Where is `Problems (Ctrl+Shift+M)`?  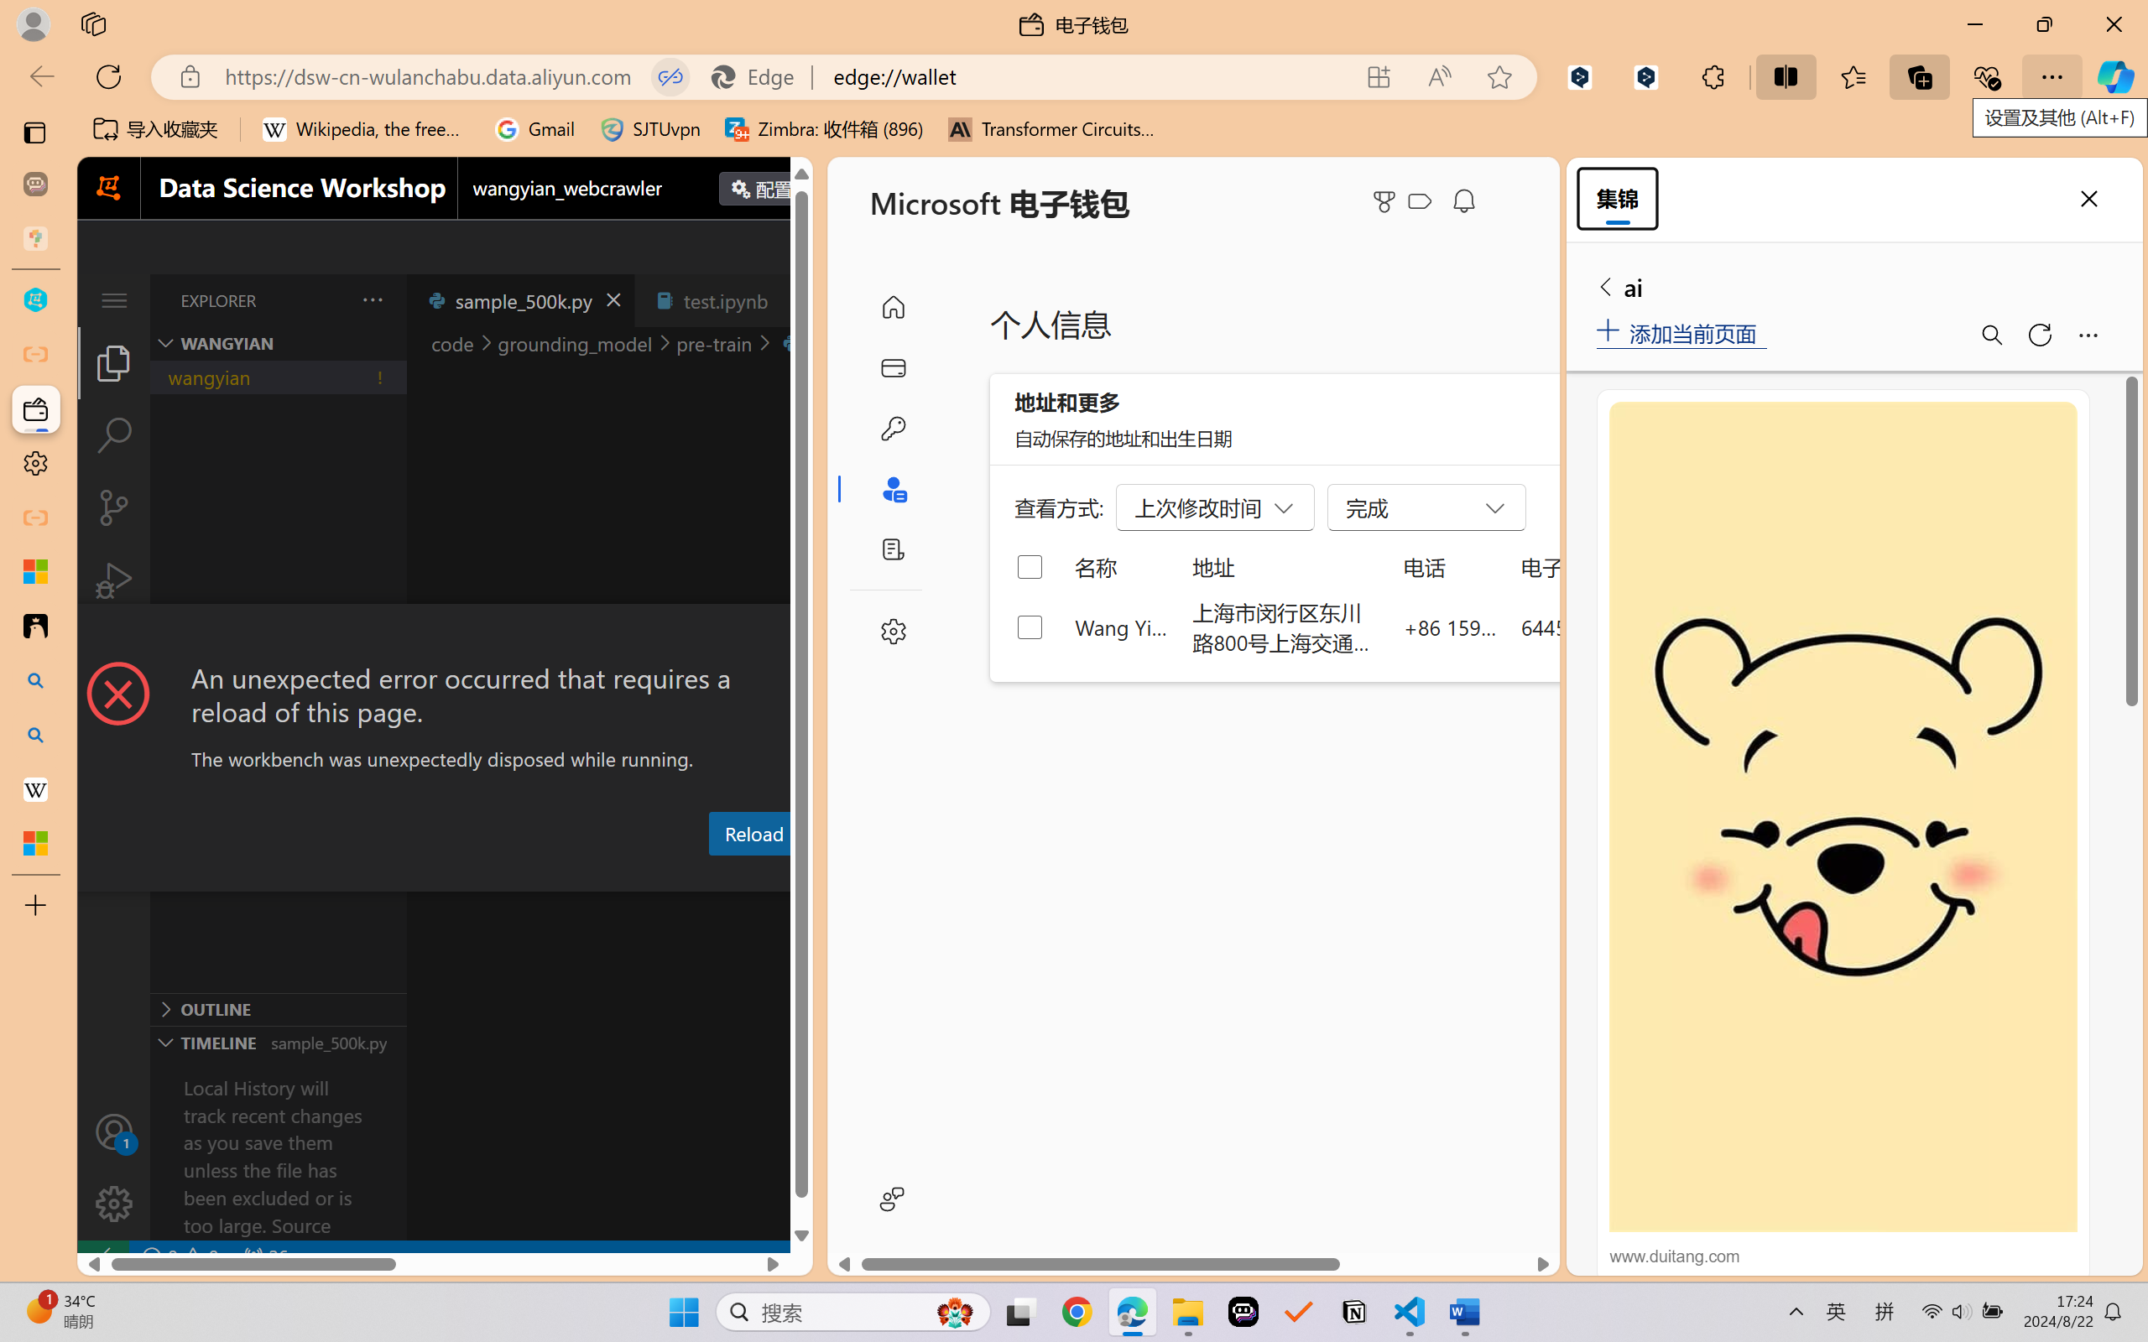
Problems (Ctrl+Shift+M) is located at coordinates (478, 875).